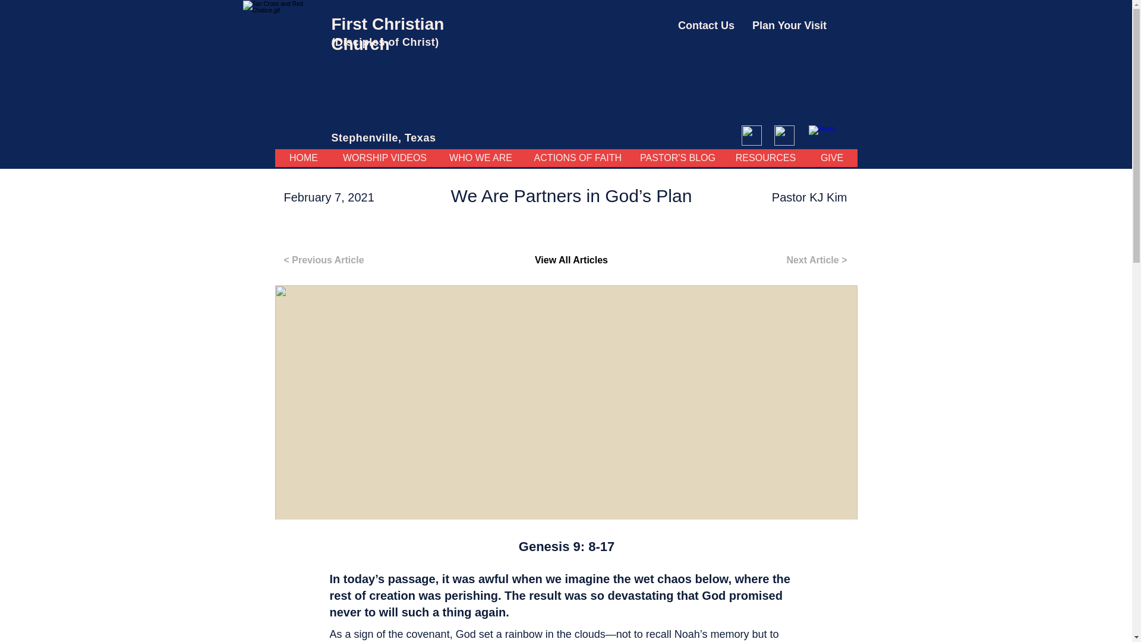  I want to click on Contact Us, so click(706, 26).